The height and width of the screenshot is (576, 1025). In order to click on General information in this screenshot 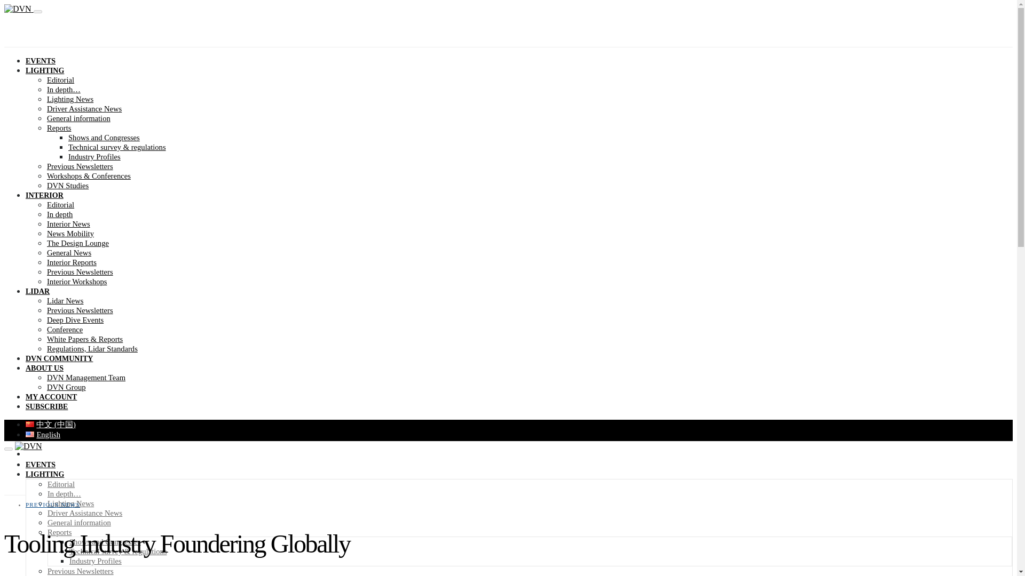, I will do `click(79, 118)`.